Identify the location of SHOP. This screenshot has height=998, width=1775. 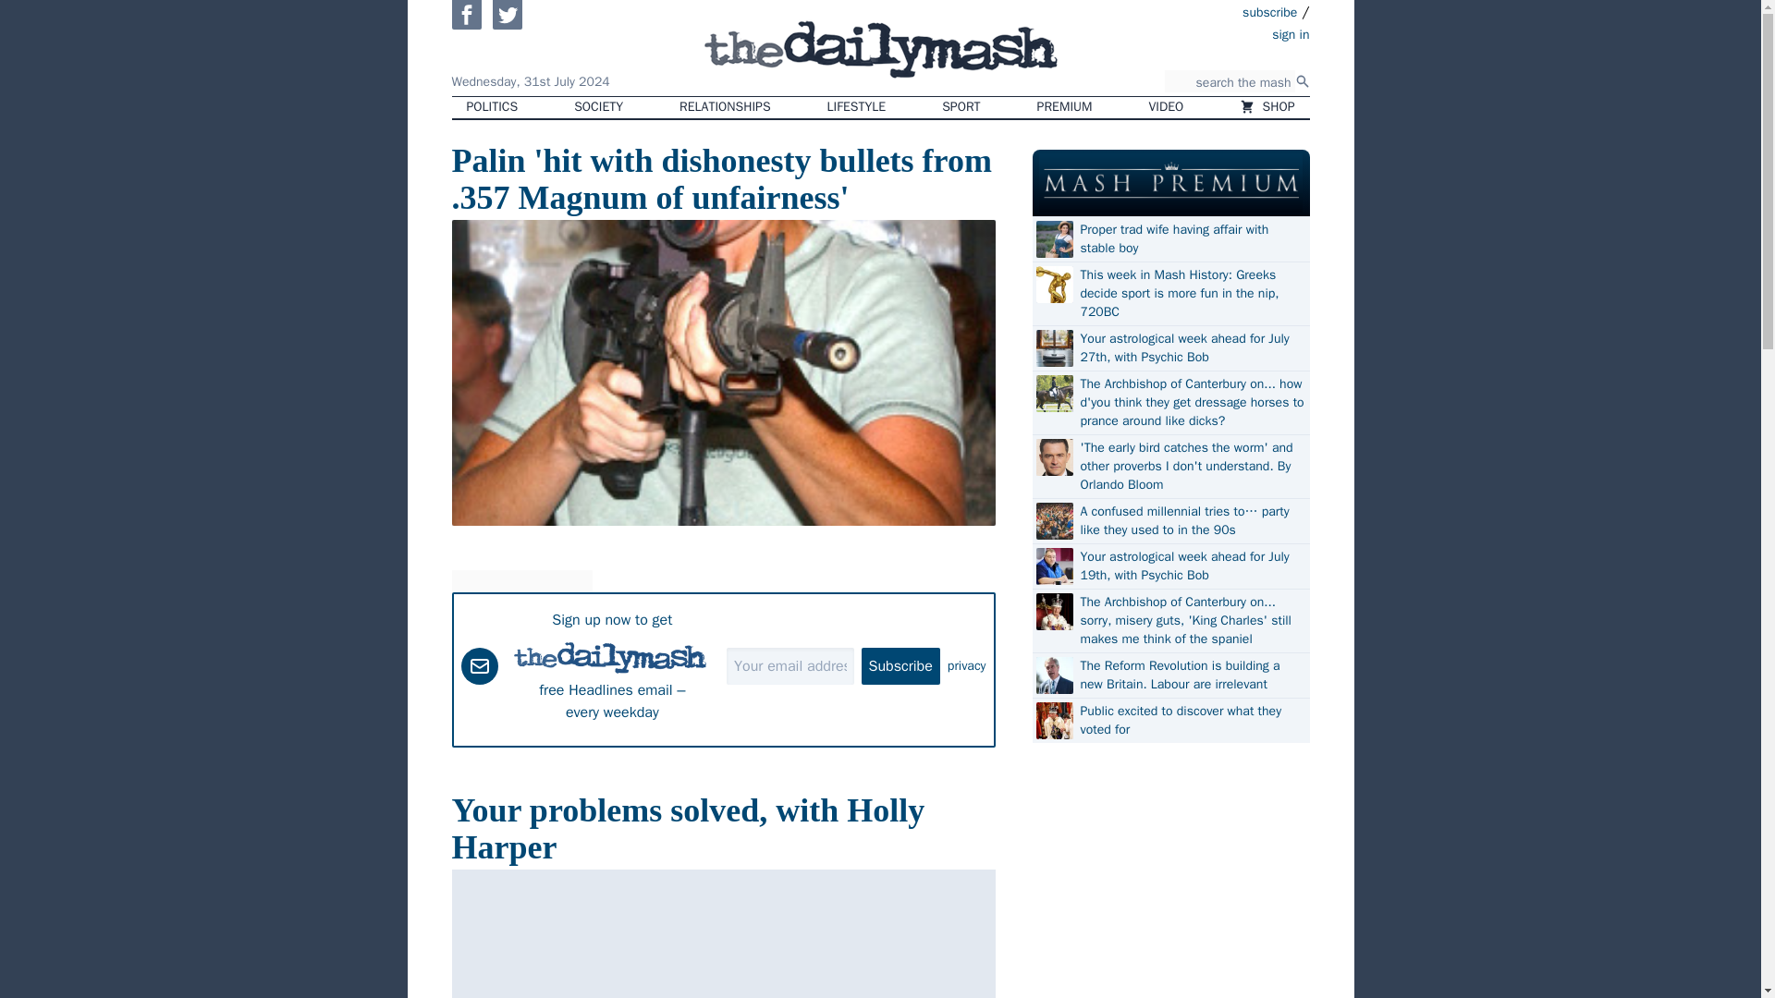
(1267, 107).